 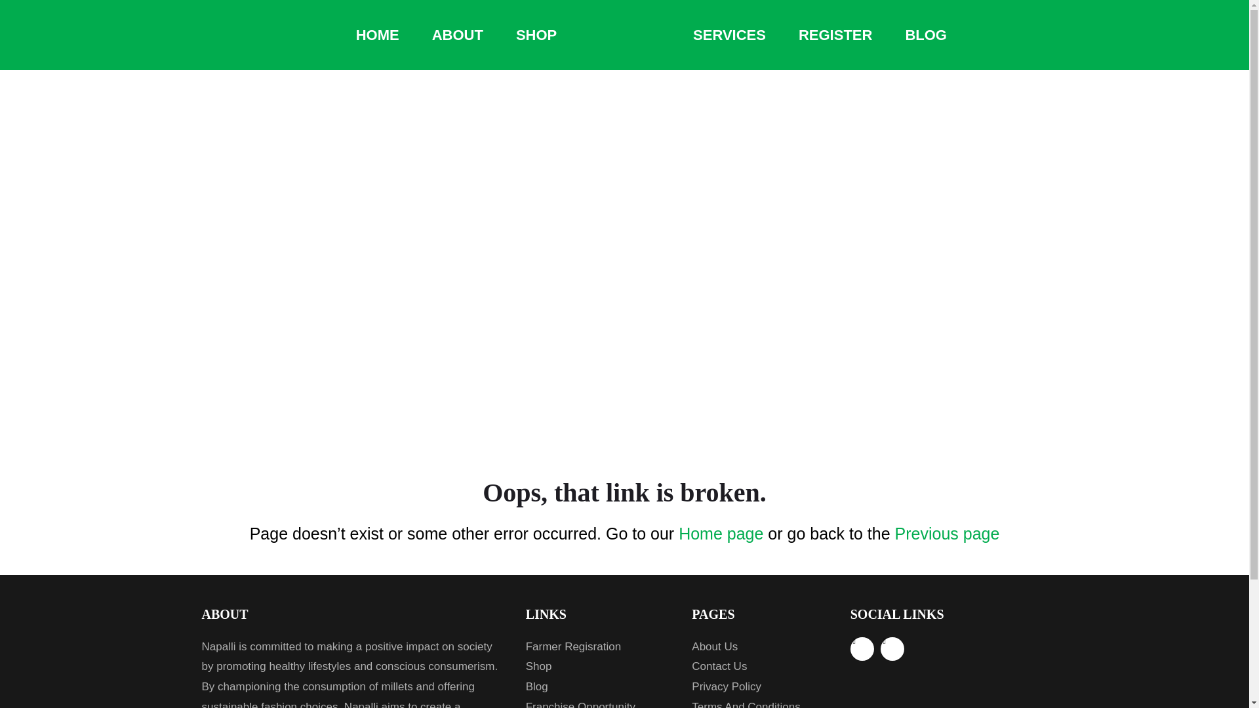 I want to click on Previous page, so click(x=947, y=534).